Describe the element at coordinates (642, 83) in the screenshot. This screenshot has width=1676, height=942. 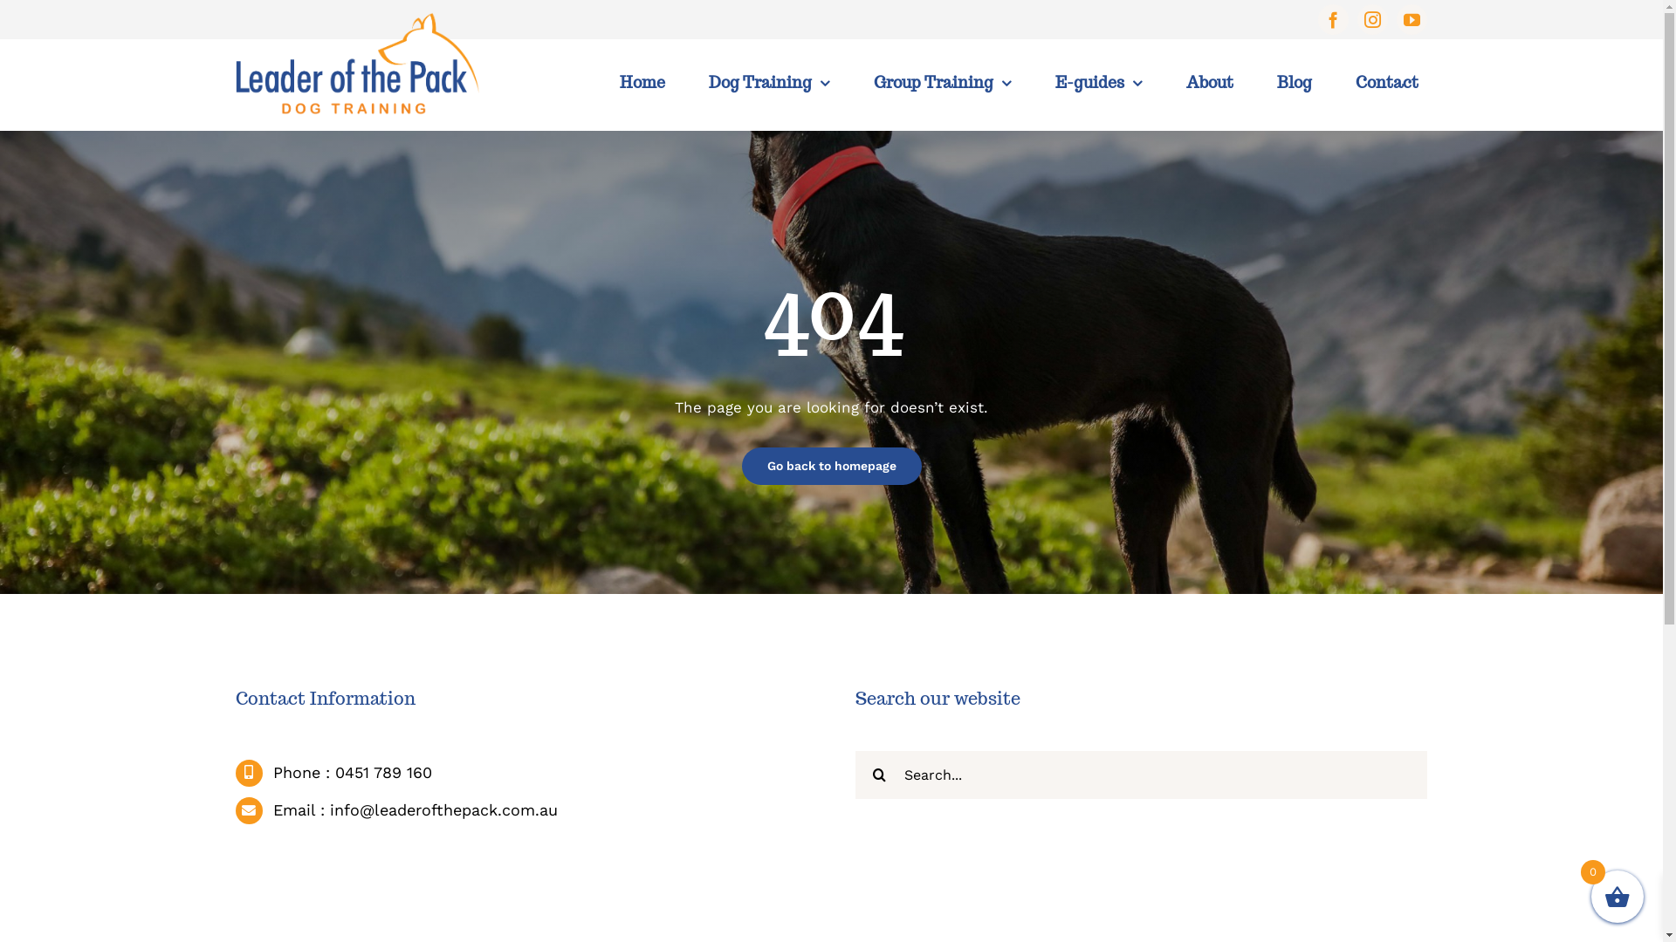
I see `Home` at that location.